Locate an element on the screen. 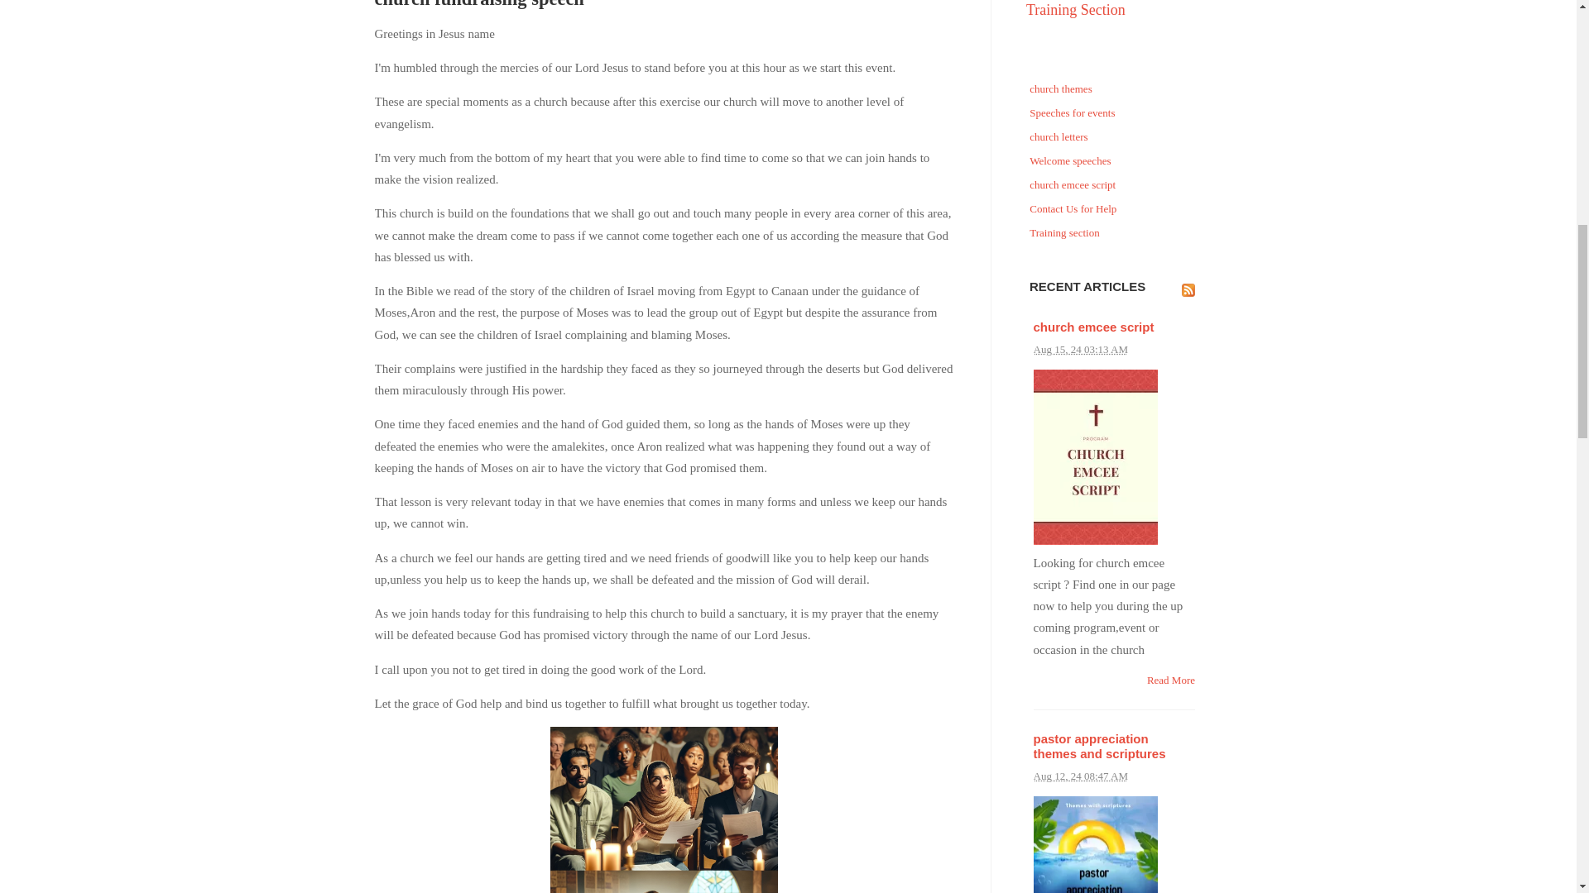 Image resolution: width=1589 pixels, height=893 pixels. Contact Us for Help is located at coordinates (1114, 208).